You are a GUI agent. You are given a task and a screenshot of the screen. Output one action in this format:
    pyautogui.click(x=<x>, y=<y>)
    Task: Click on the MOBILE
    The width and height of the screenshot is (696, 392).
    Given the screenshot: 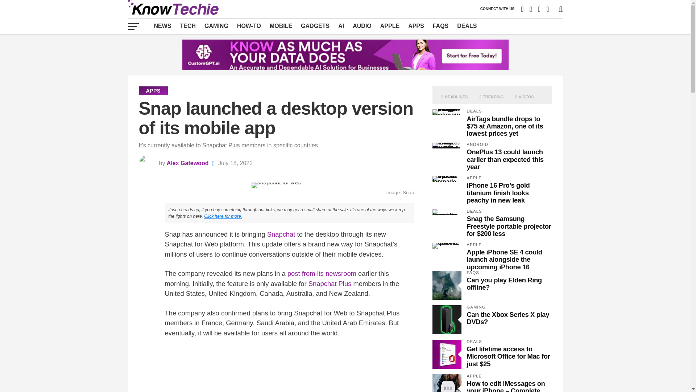 What is the action you would take?
    pyautogui.click(x=281, y=26)
    